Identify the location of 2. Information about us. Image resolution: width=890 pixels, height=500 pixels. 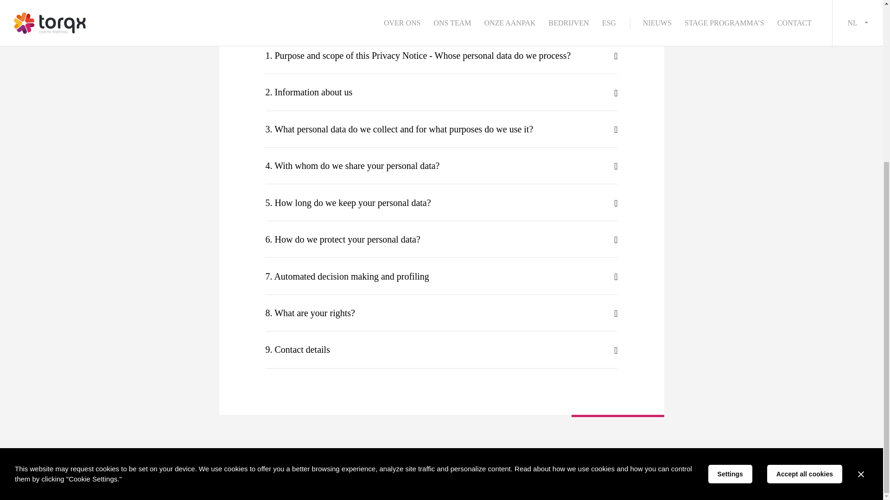
(441, 92).